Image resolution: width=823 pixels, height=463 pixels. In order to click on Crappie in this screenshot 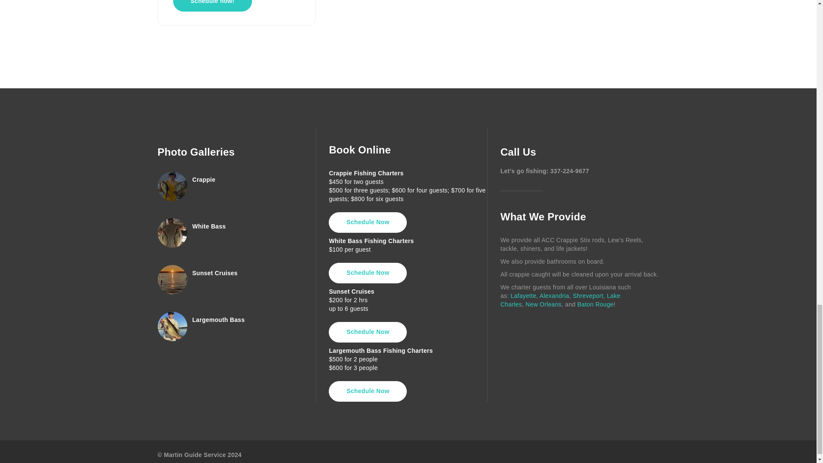, I will do `click(203, 179)`.